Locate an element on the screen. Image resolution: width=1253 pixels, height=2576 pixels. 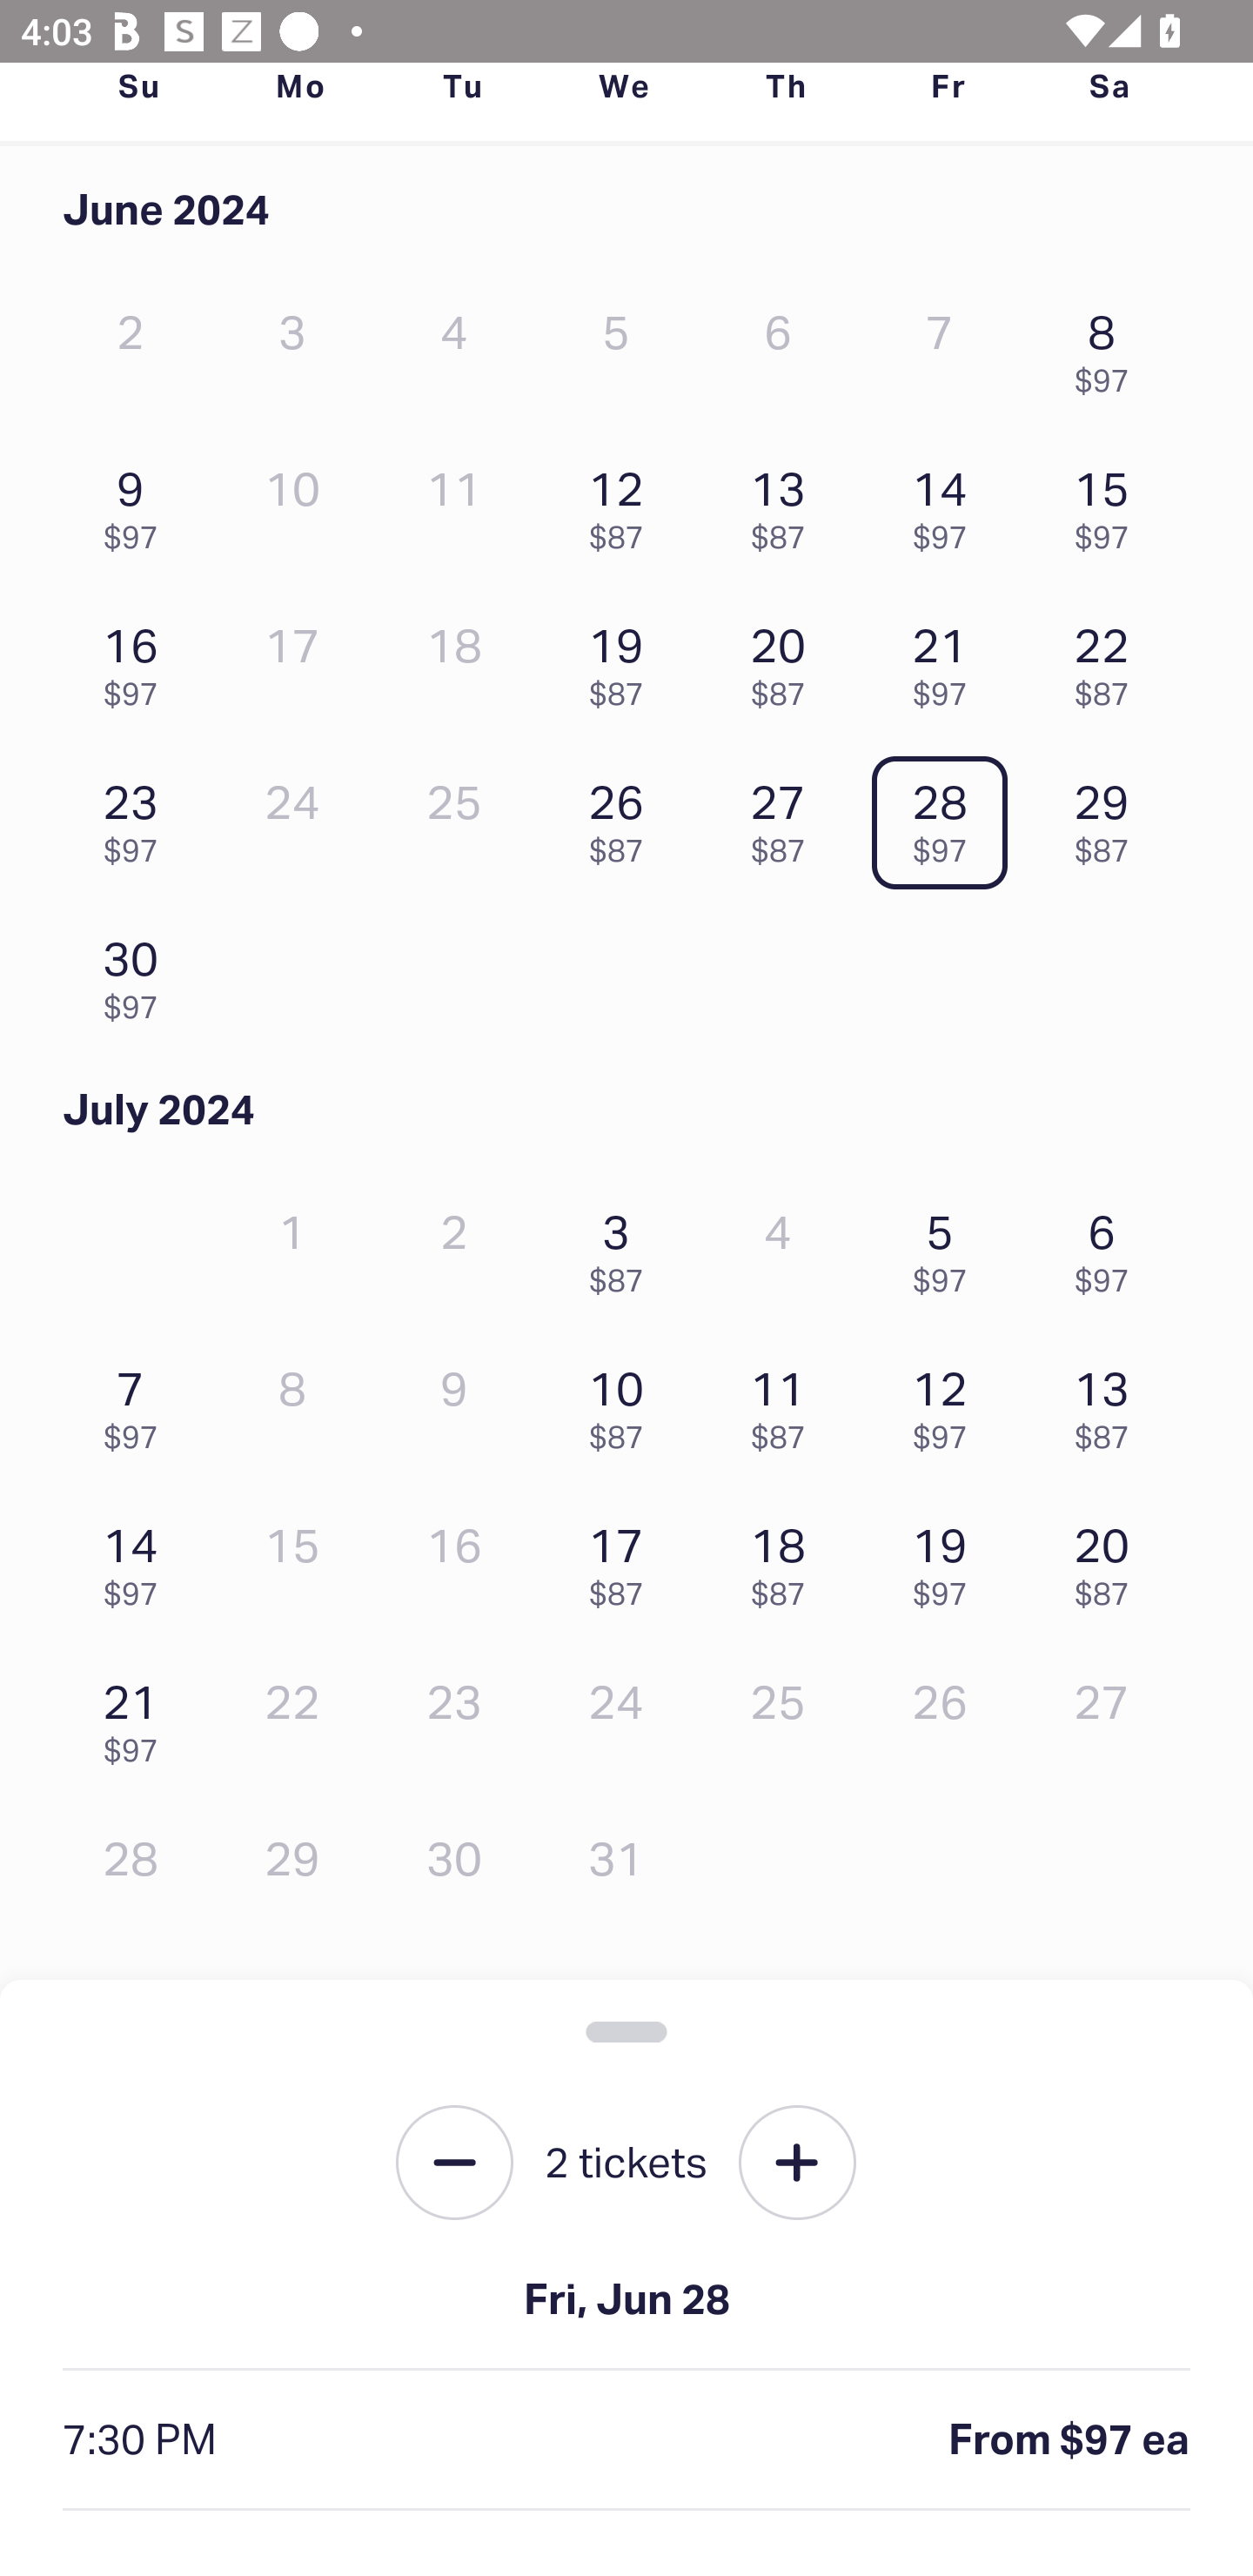
7:30 PM From $97 ea is located at coordinates (626, 2440).